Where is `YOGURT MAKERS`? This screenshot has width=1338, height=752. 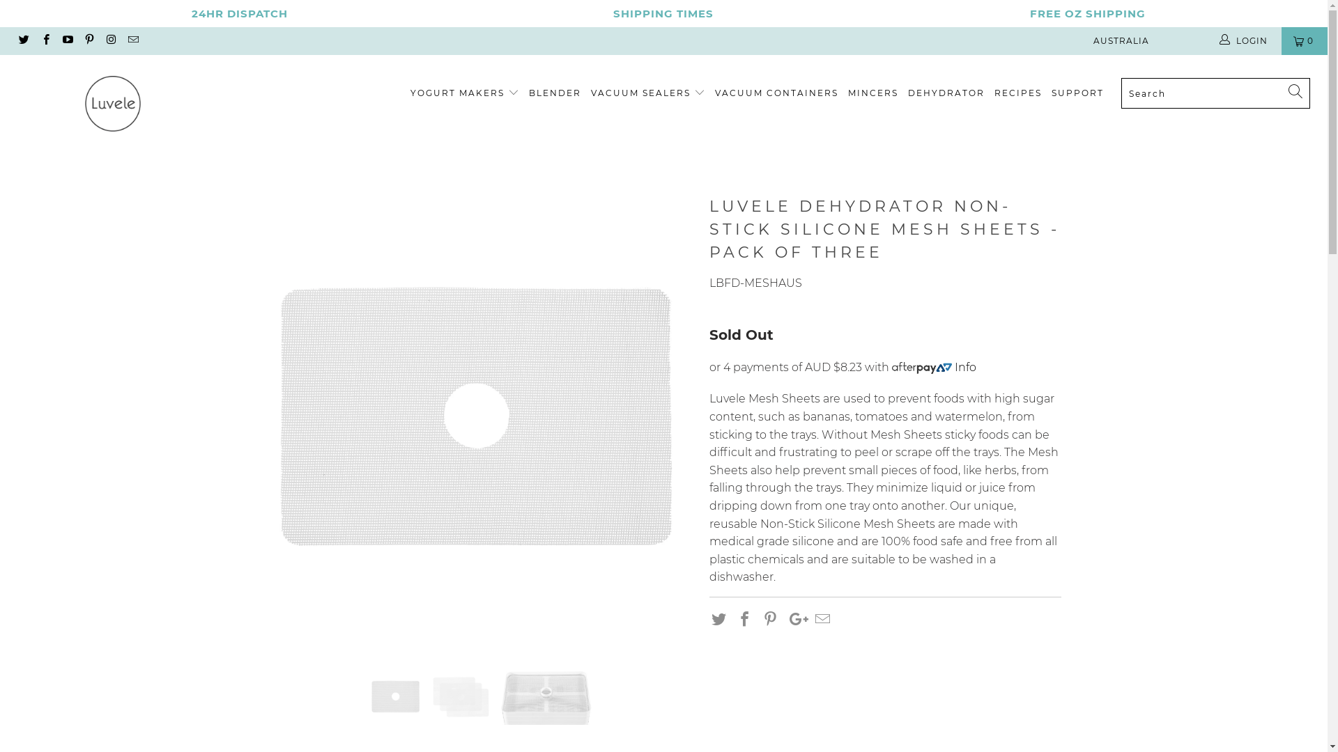 YOGURT MAKERS is located at coordinates (465, 93).